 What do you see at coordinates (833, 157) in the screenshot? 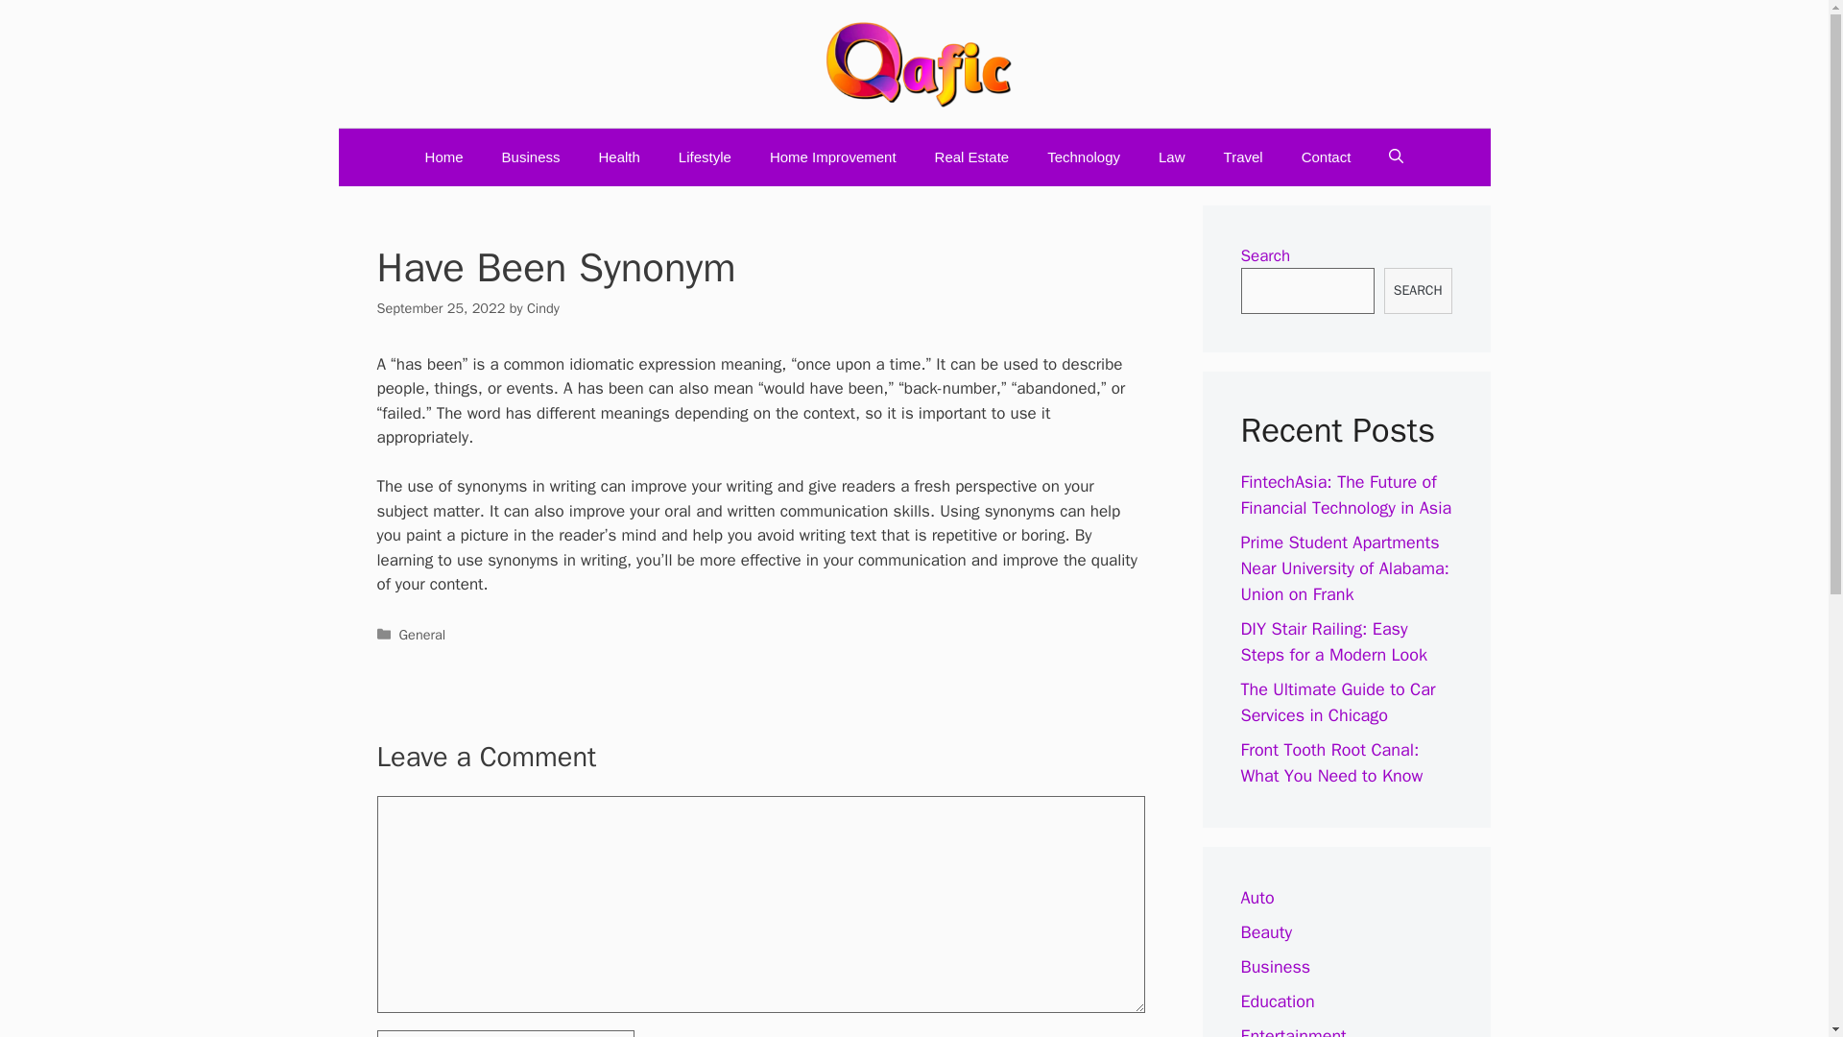
I see `Home Improvement` at bounding box center [833, 157].